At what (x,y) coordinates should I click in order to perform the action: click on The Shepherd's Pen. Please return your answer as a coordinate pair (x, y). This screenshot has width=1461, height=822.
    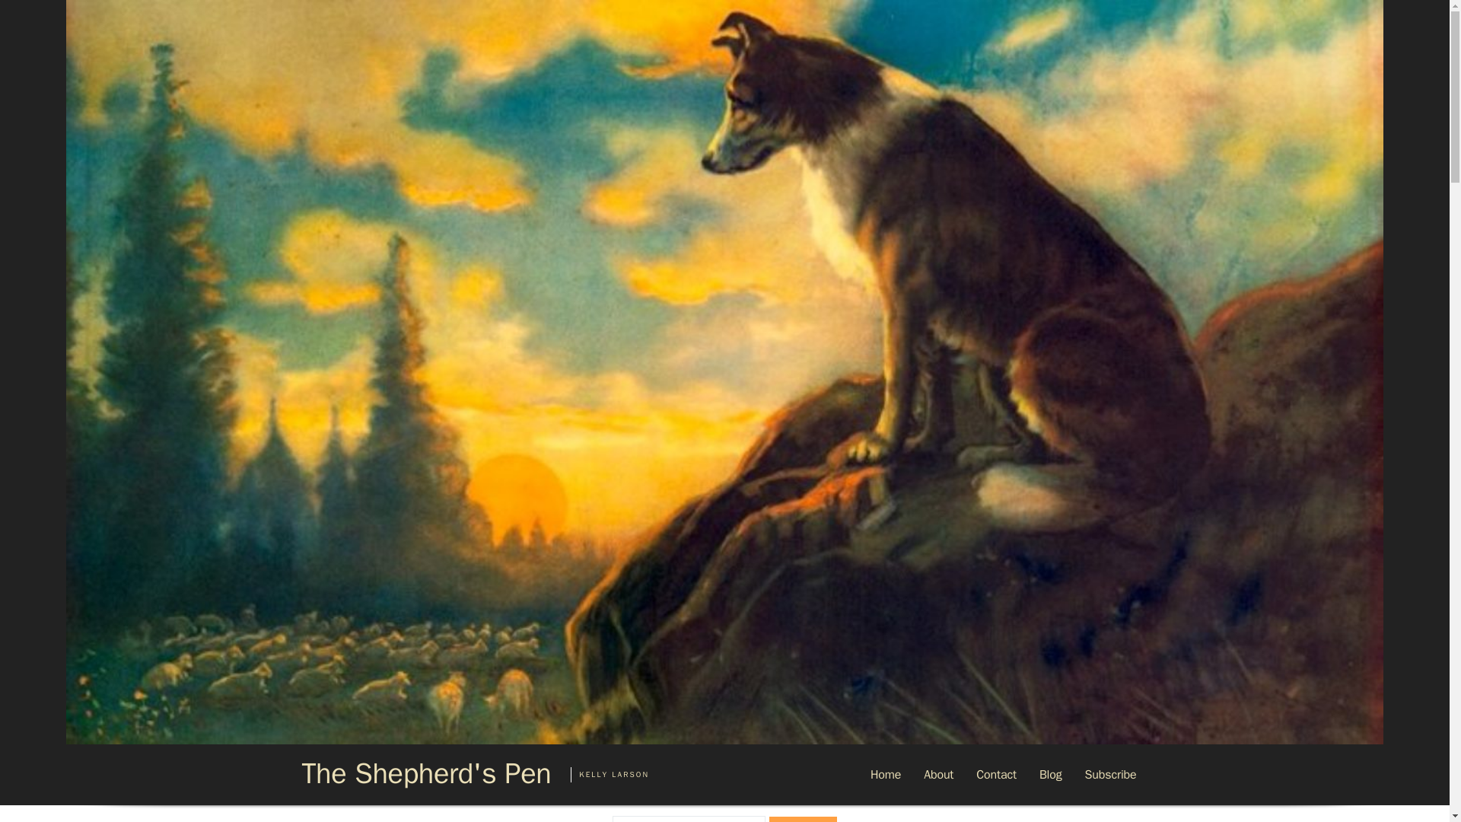
    Looking at the image, I should click on (425, 773).